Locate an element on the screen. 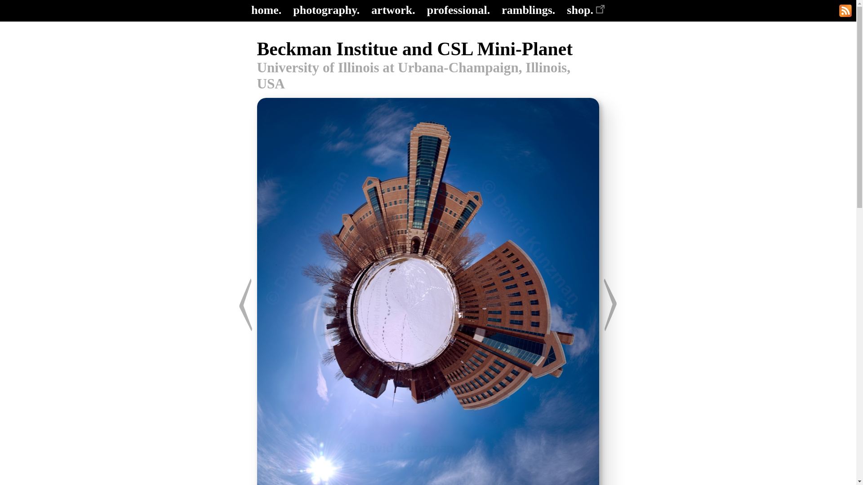 This screenshot has width=863, height=485. ramblings. is located at coordinates (528, 10).